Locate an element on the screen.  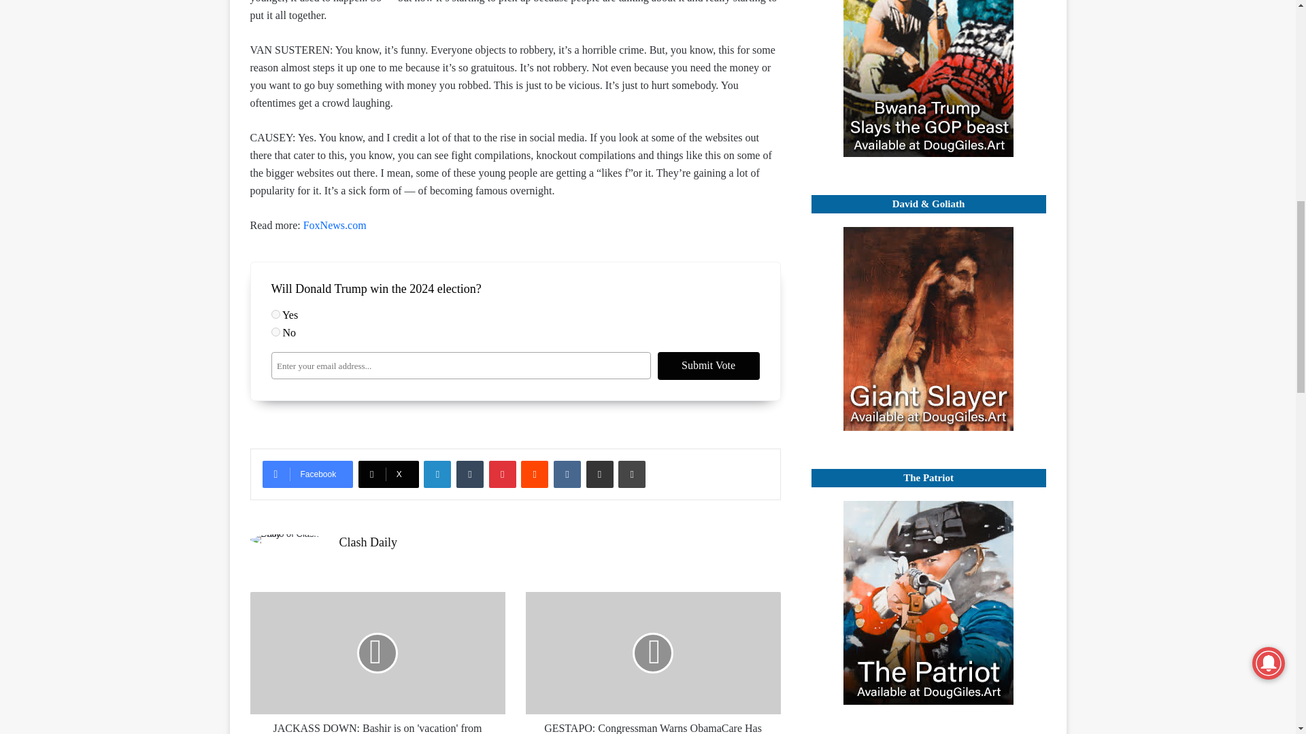
X is located at coordinates (388, 474).